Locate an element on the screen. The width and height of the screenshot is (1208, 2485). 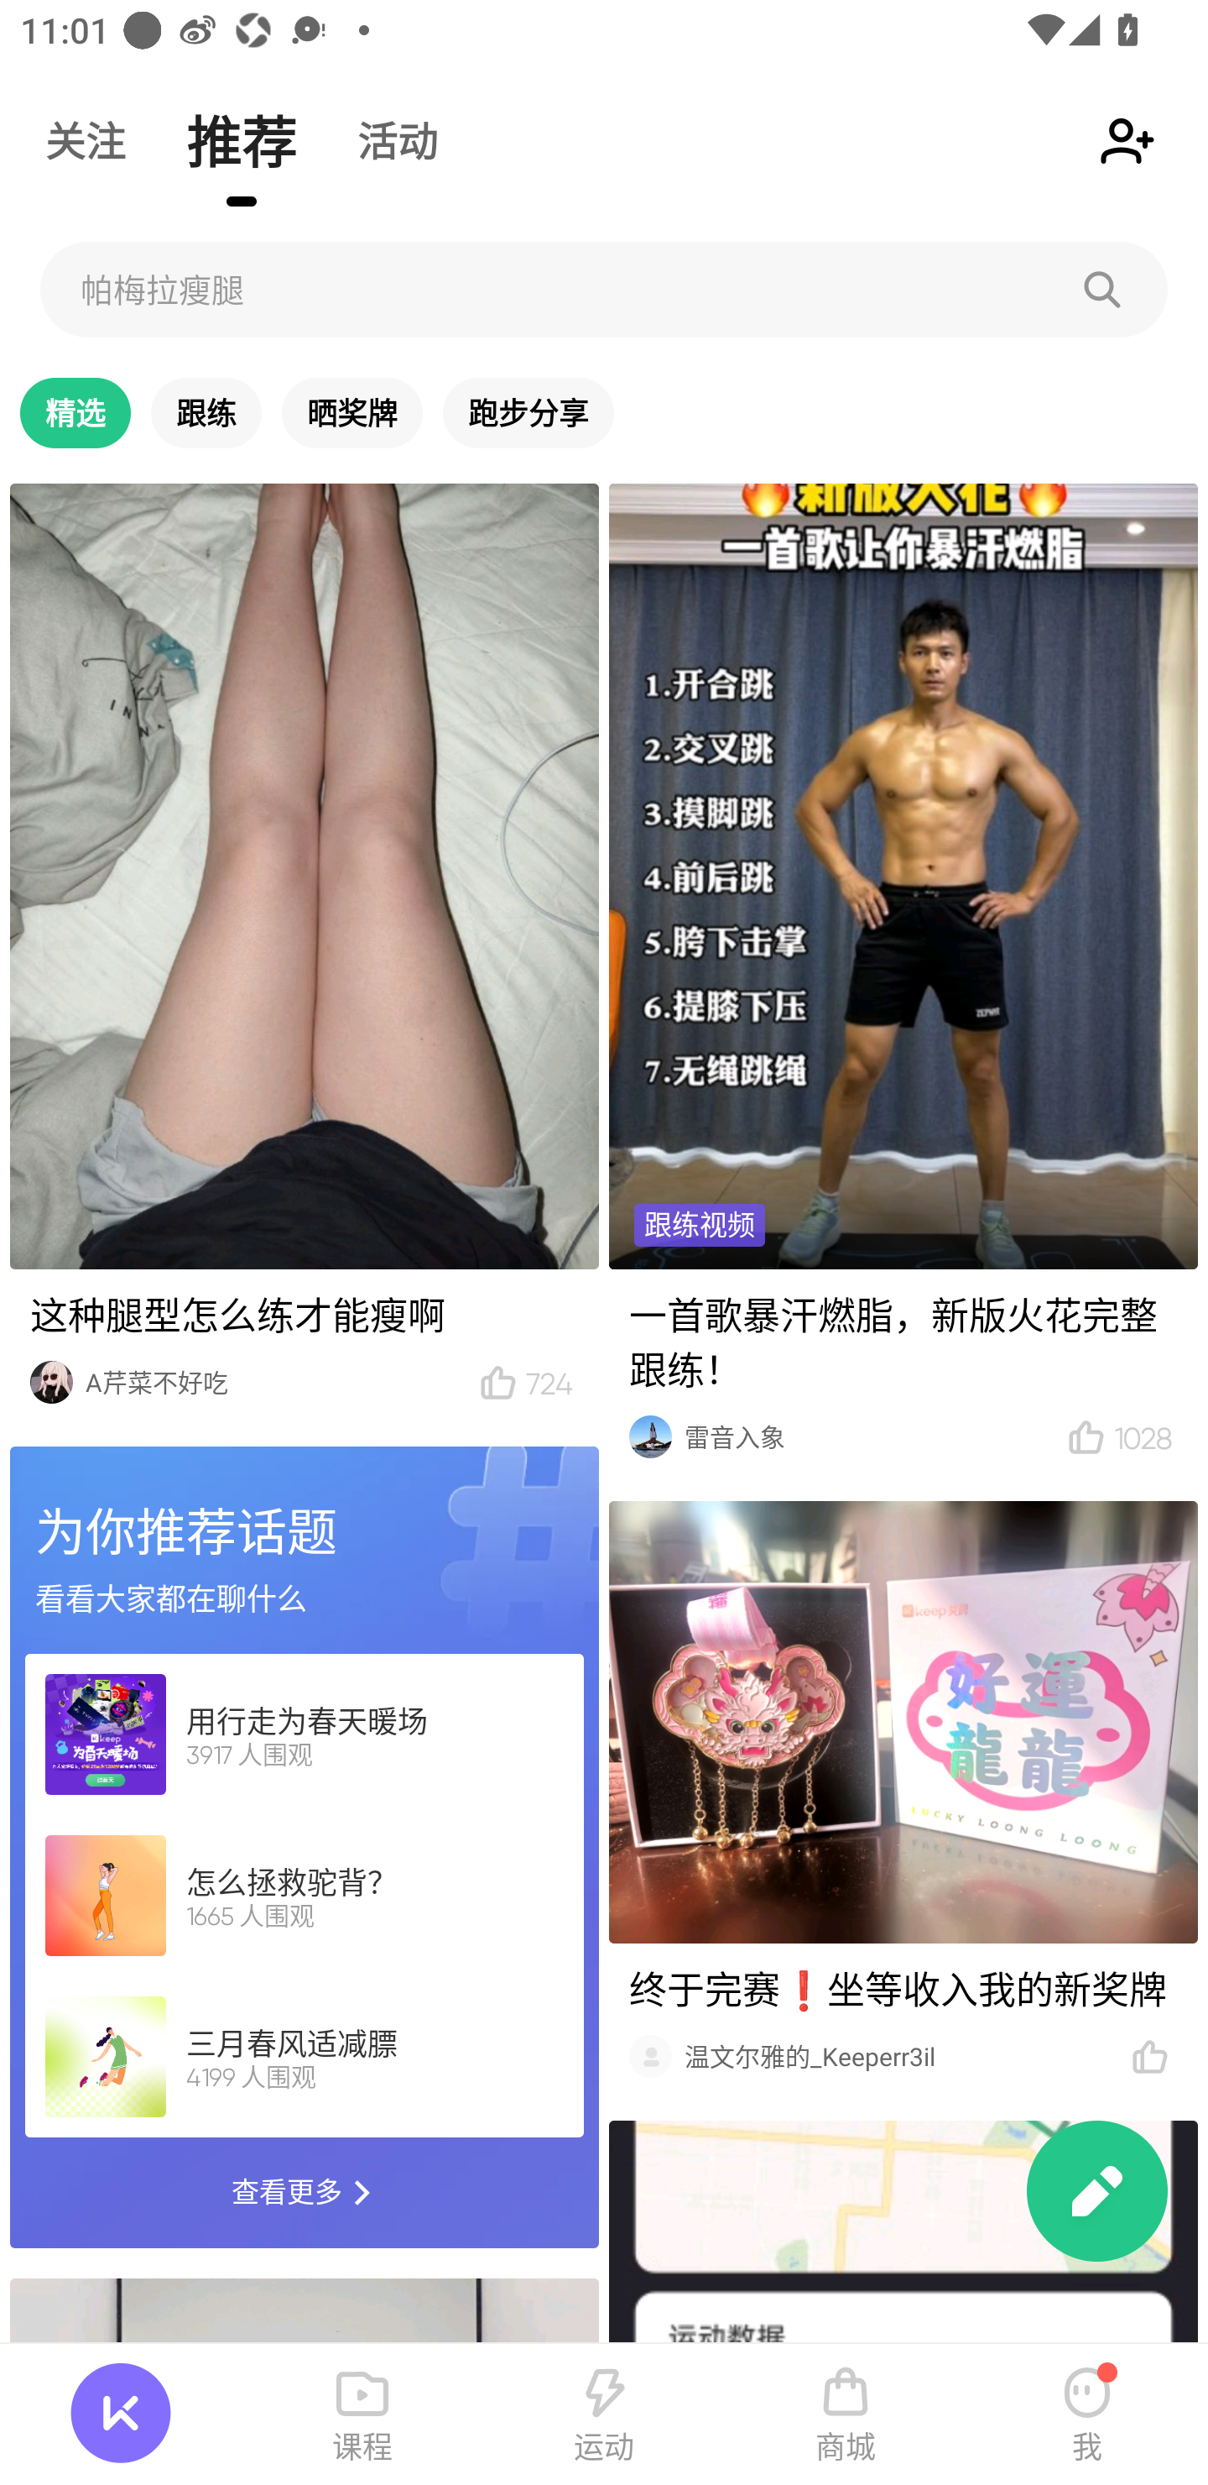
商城 is located at coordinates (846, 2414).